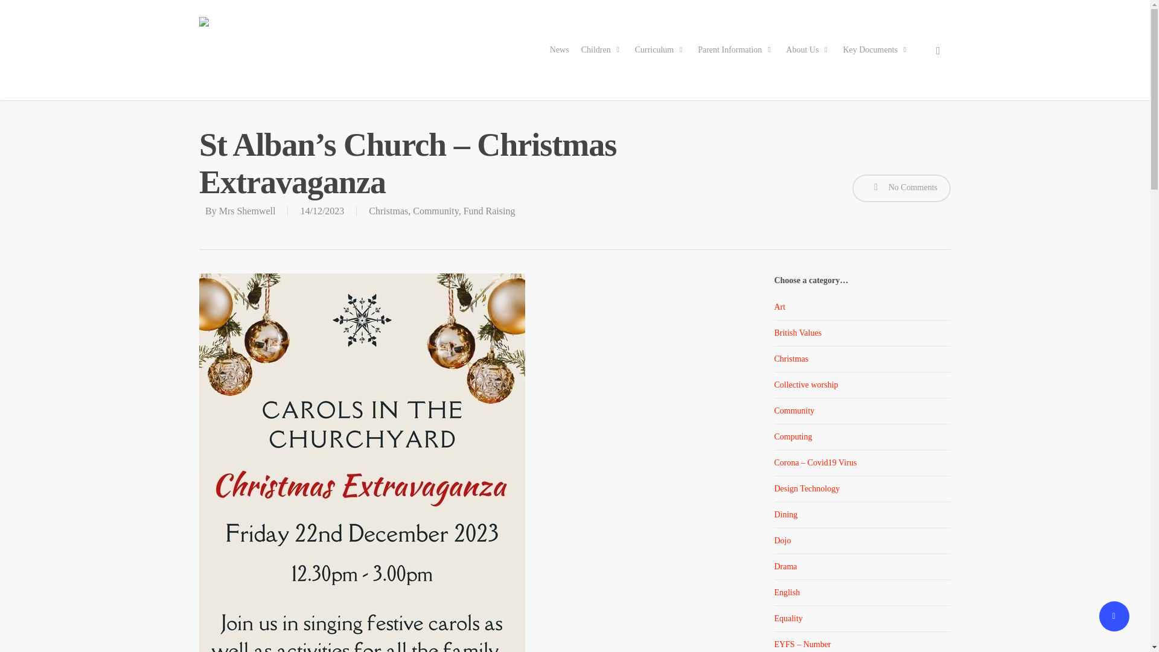 The image size is (1159, 652). Describe the element at coordinates (736, 50) in the screenshot. I see `Parent Information` at that location.